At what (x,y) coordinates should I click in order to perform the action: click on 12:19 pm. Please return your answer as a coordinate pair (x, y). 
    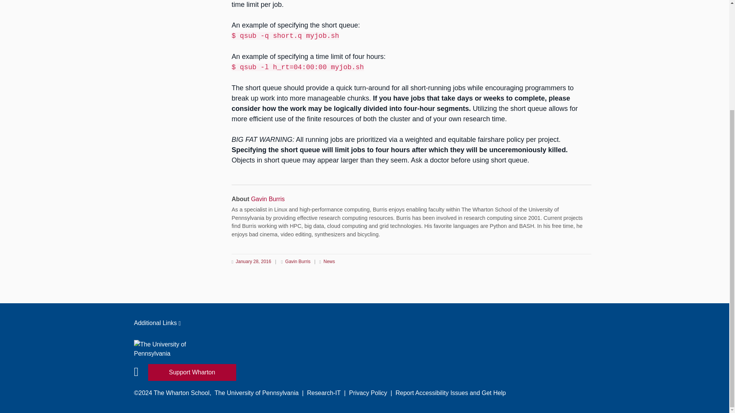
    Looking at the image, I should click on (253, 262).